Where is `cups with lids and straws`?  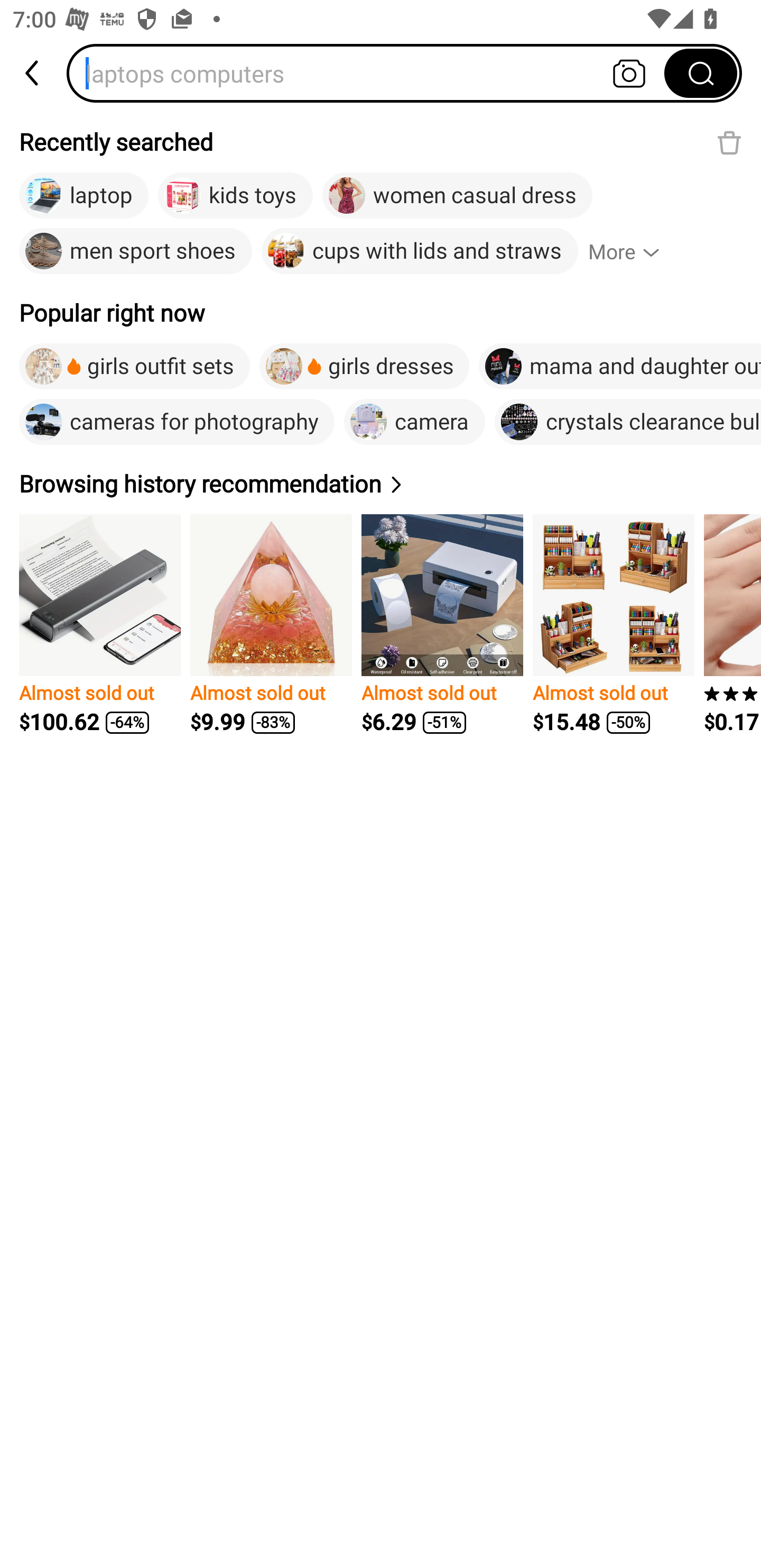 cups with lids and straws is located at coordinates (420, 251).